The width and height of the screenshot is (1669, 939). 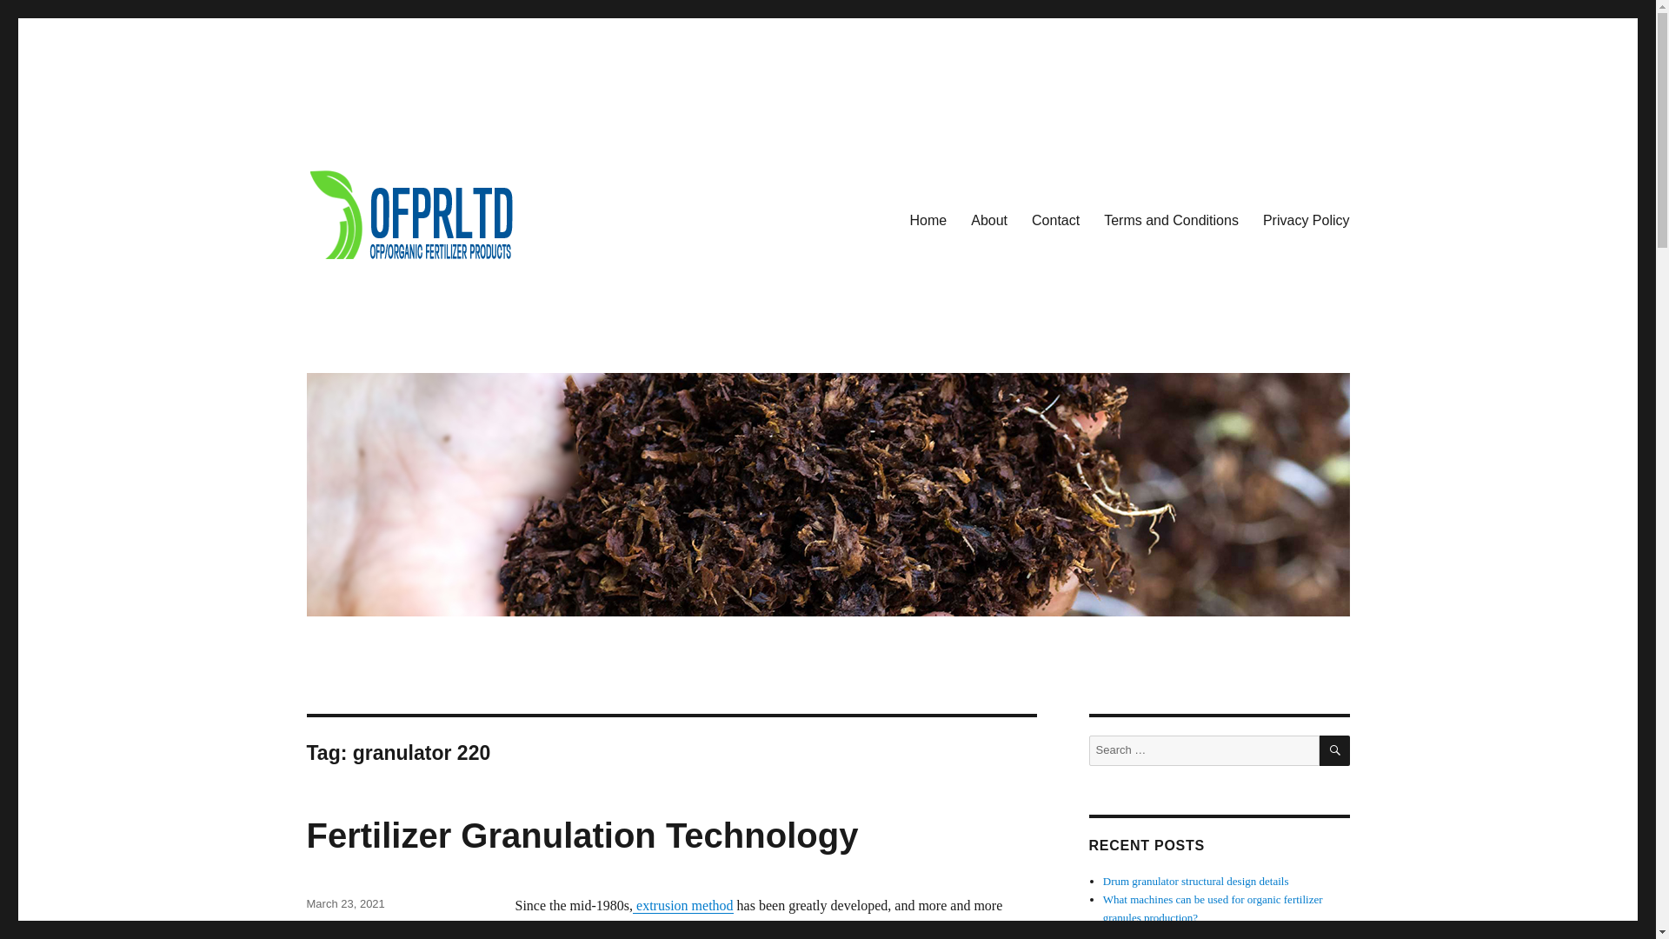 I want to click on March 23, 2021, so click(x=344, y=903).